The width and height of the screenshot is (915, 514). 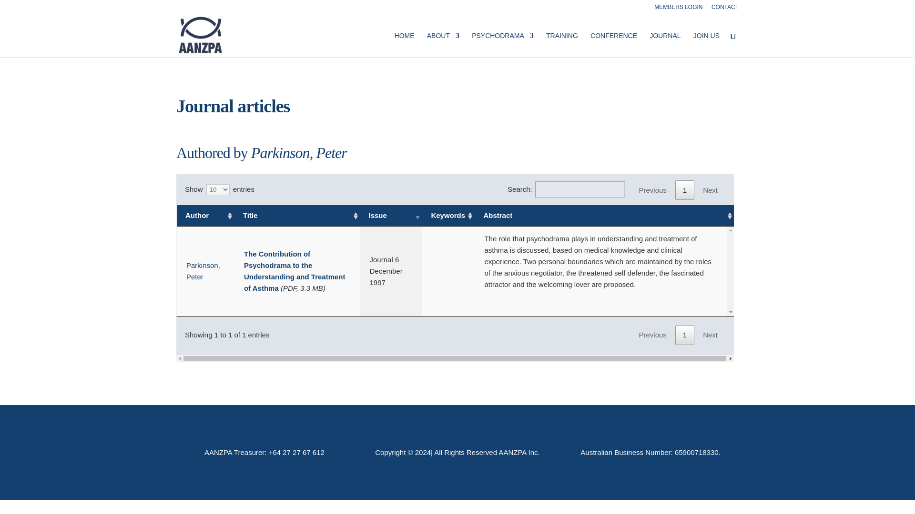 What do you see at coordinates (706, 45) in the screenshot?
I see `JOIN US` at bounding box center [706, 45].